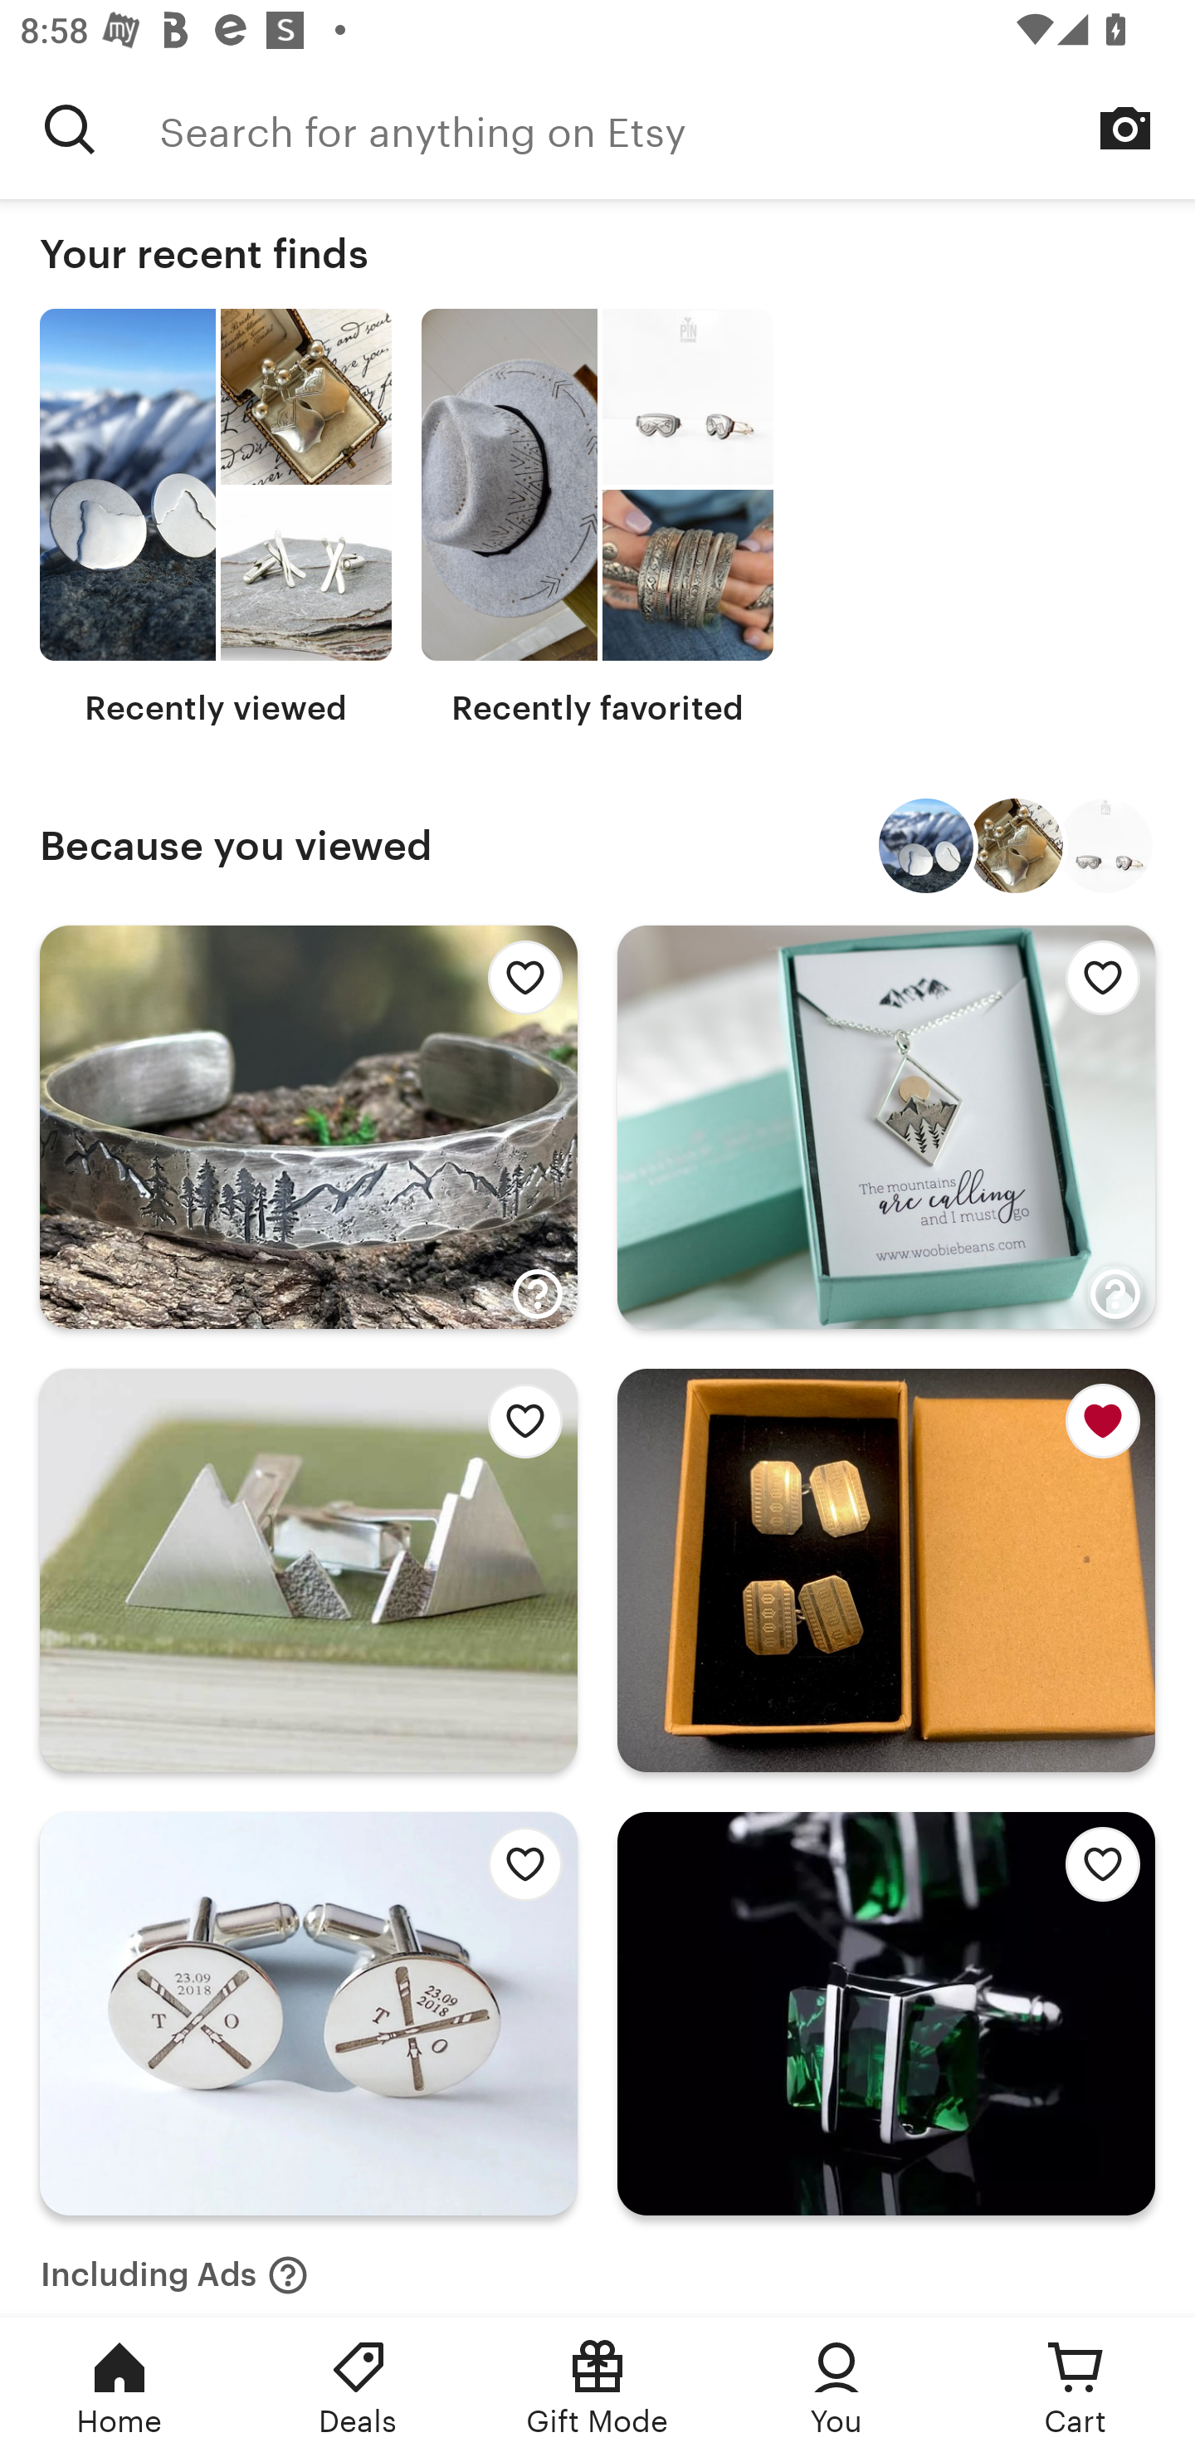 The height and width of the screenshot is (2457, 1195). What do you see at coordinates (1075, 2387) in the screenshot?
I see `Cart` at bounding box center [1075, 2387].